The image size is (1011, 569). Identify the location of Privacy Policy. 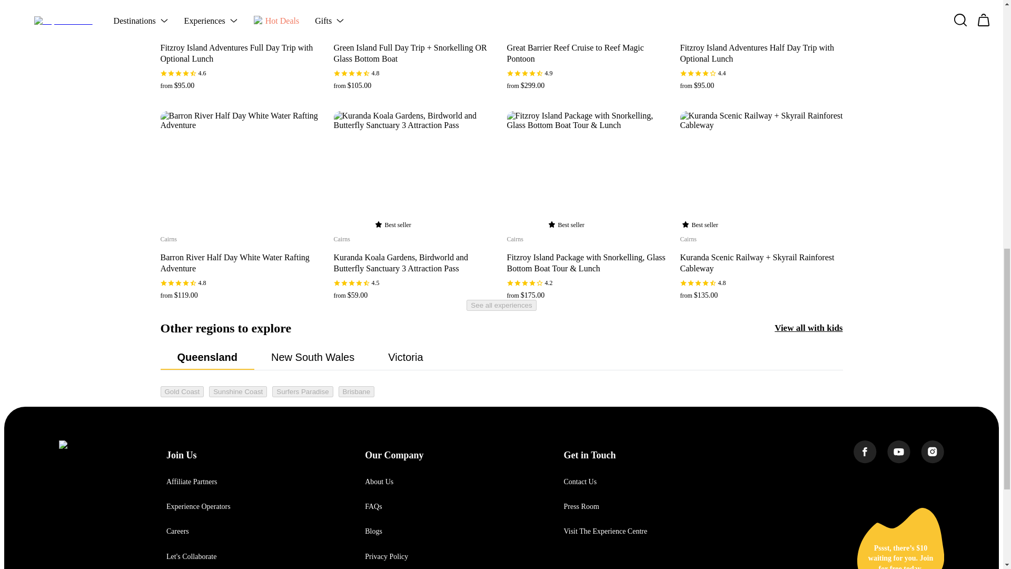
(386, 556).